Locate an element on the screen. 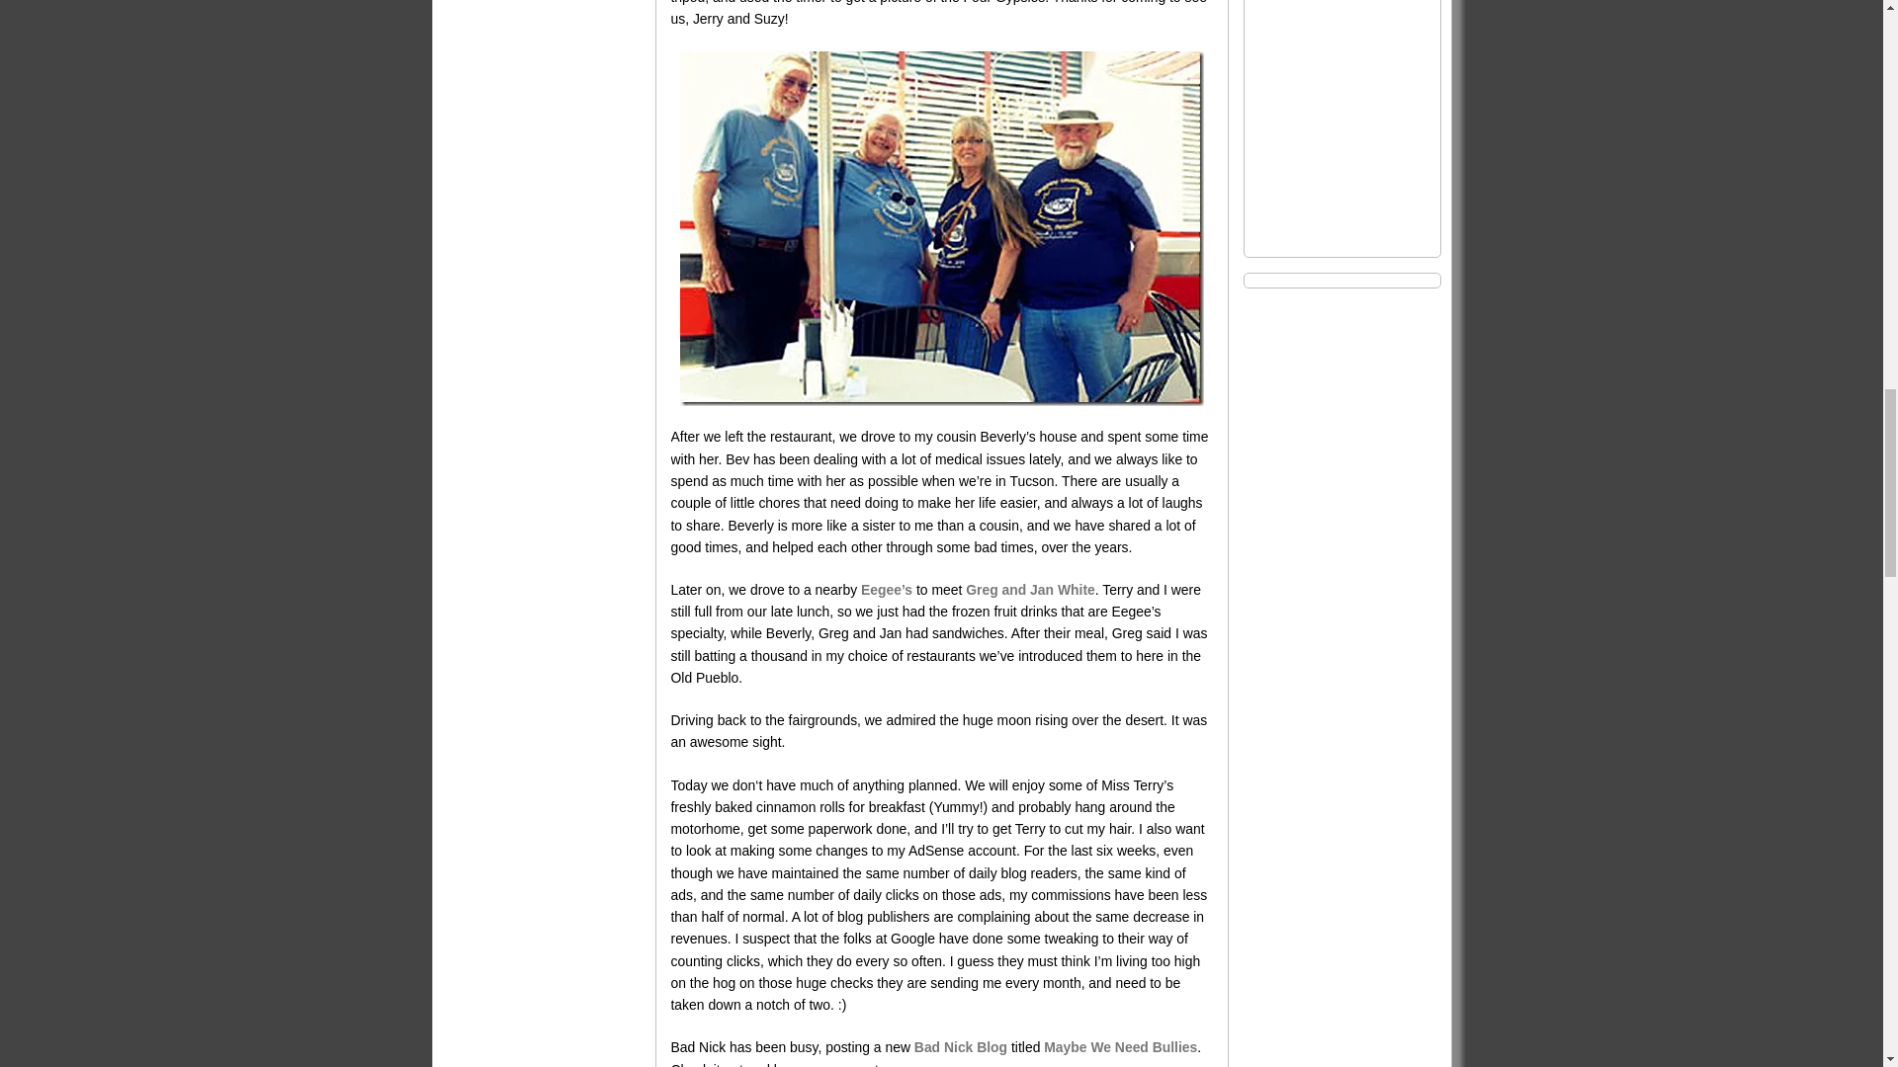 The height and width of the screenshot is (1067, 1898). Maybe We Need Bullies is located at coordinates (1121, 1047).